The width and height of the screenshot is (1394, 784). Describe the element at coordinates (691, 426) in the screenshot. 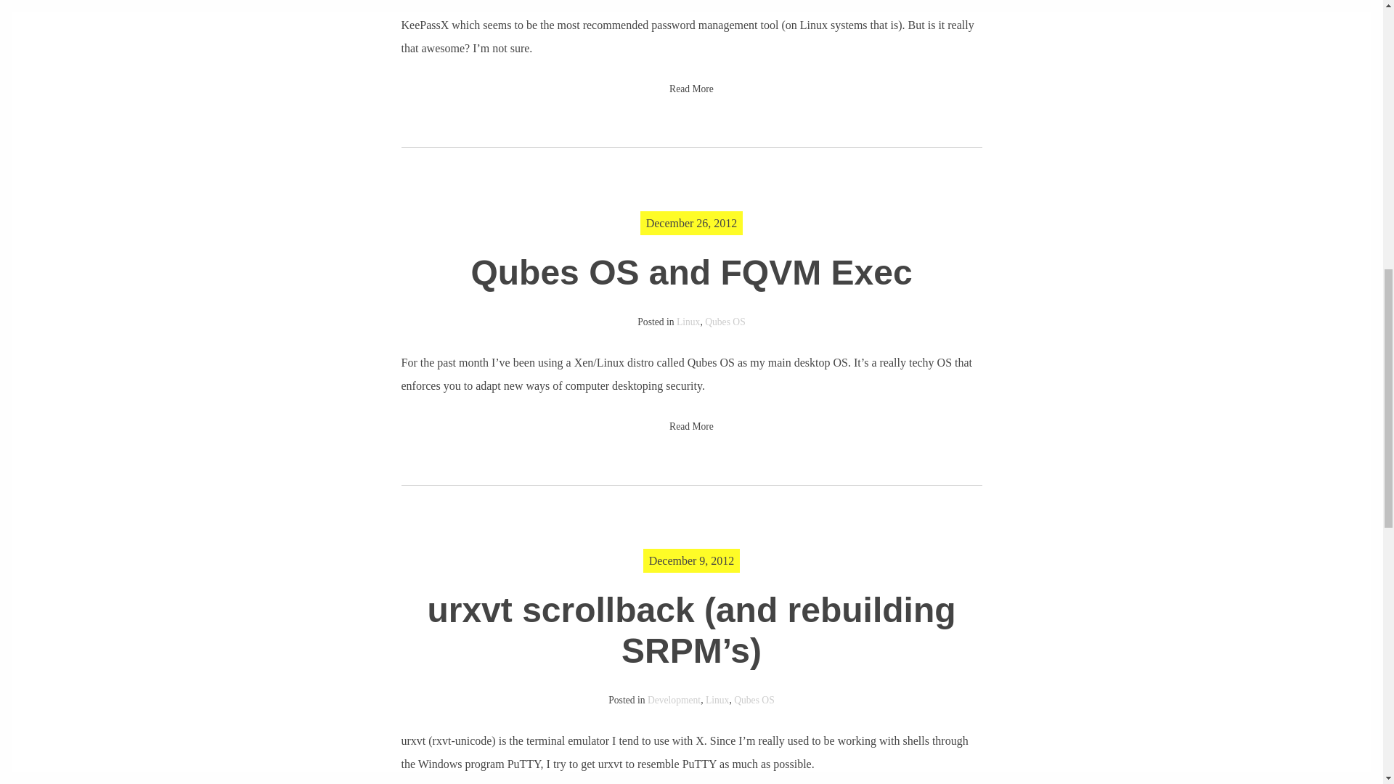

I see `Read More` at that location.